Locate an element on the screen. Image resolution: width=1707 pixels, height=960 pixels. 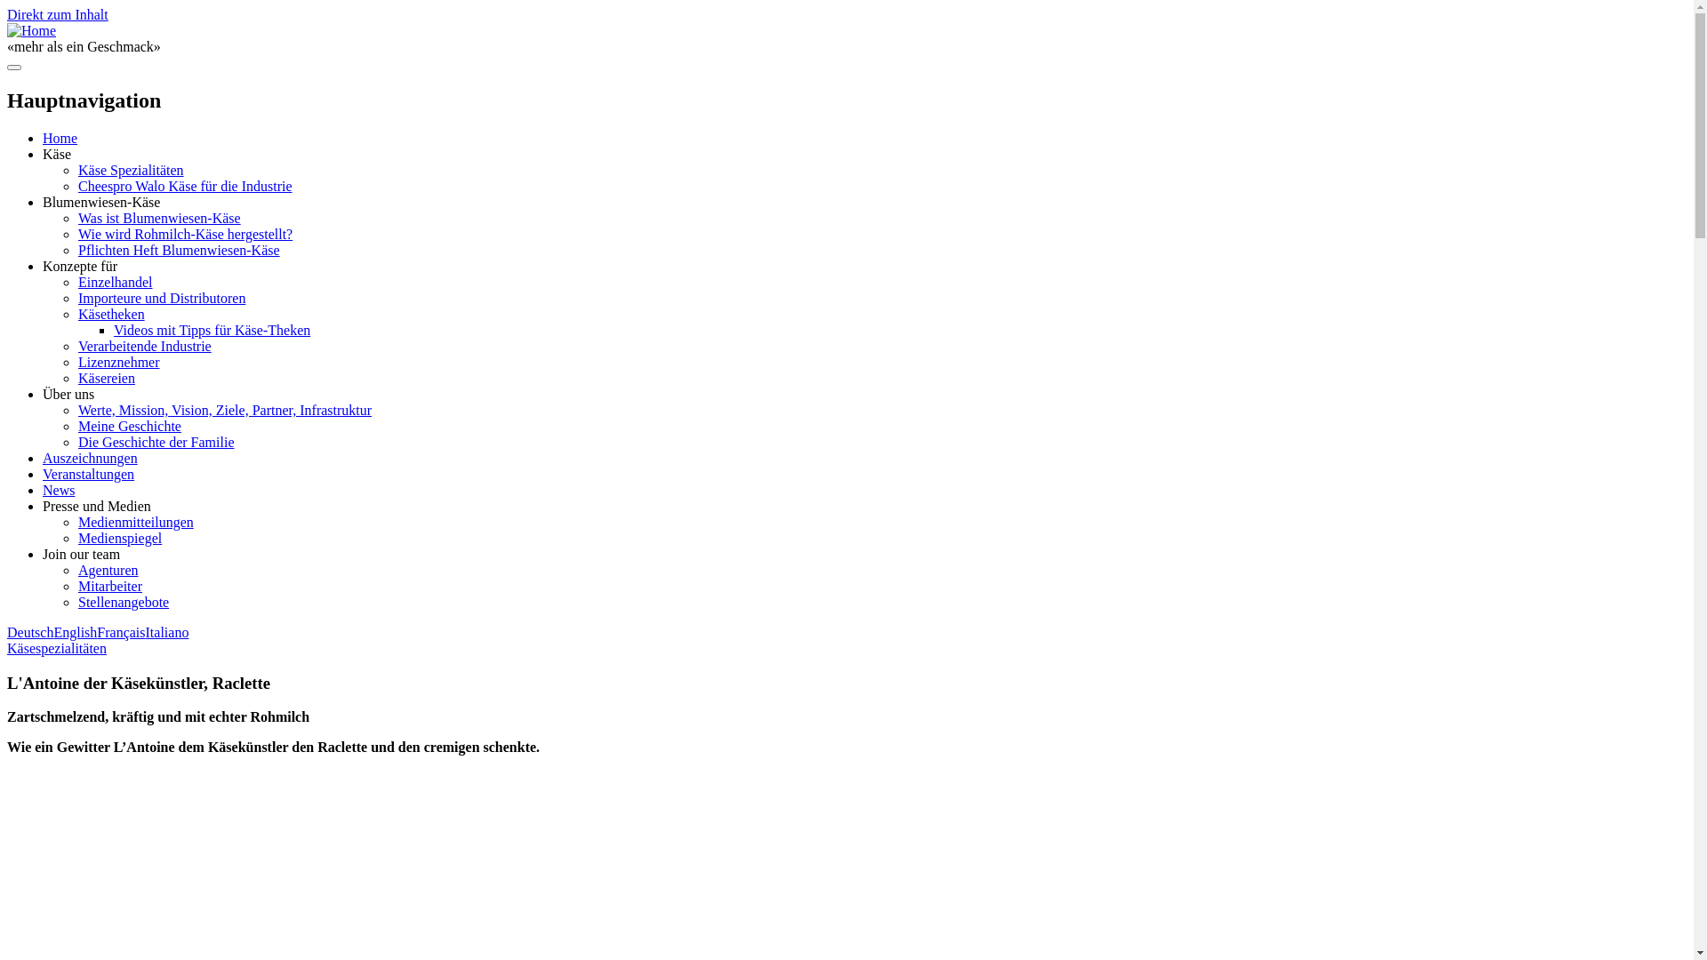
Agenturen is located at coordinates (108, 571).